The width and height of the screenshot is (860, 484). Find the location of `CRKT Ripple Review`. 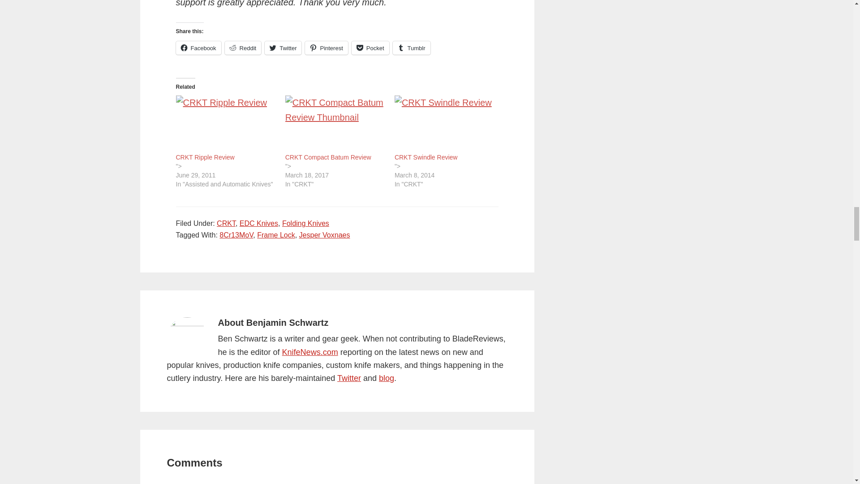

CRKT Ripple Review is located at coordinates (204, 157).